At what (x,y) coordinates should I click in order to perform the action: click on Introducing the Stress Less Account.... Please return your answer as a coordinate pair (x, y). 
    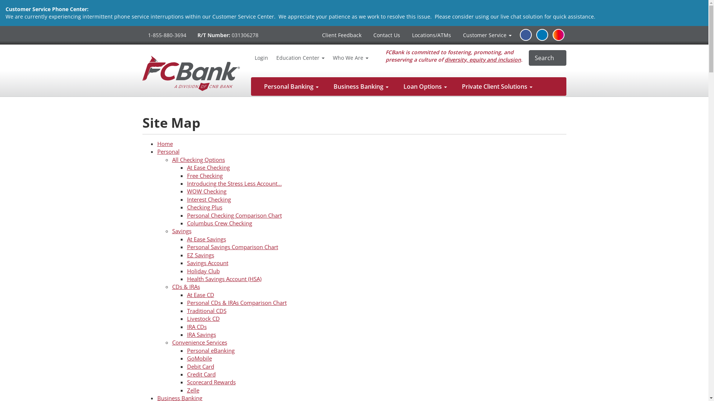
    Looking at the image, I should click on (234, 183).